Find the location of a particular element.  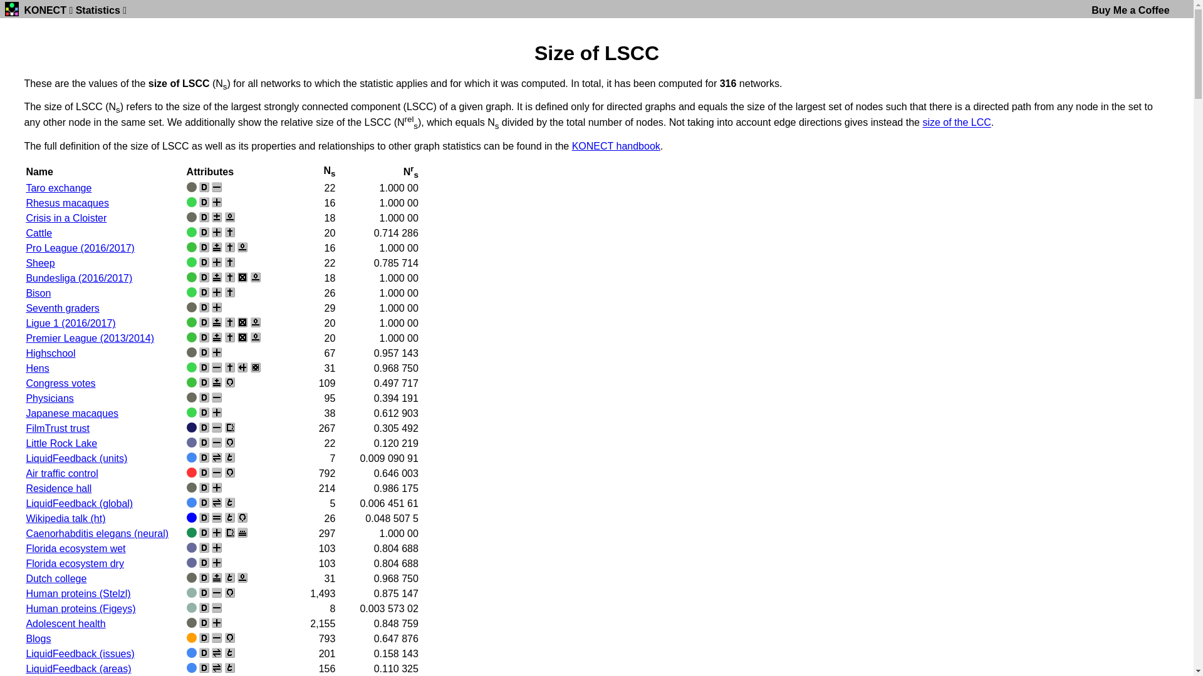

Online contact network is located at coordinates (192, 668).